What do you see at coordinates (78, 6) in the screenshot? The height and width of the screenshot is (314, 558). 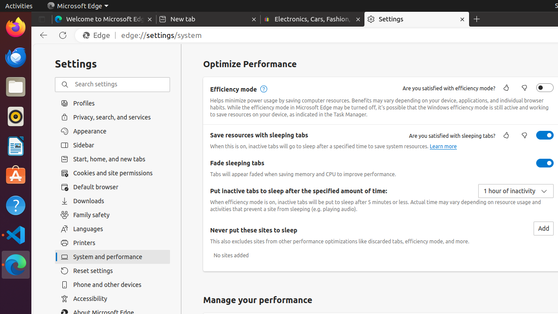 I see `Microsoft Edge` at bounding box center [78, 6].